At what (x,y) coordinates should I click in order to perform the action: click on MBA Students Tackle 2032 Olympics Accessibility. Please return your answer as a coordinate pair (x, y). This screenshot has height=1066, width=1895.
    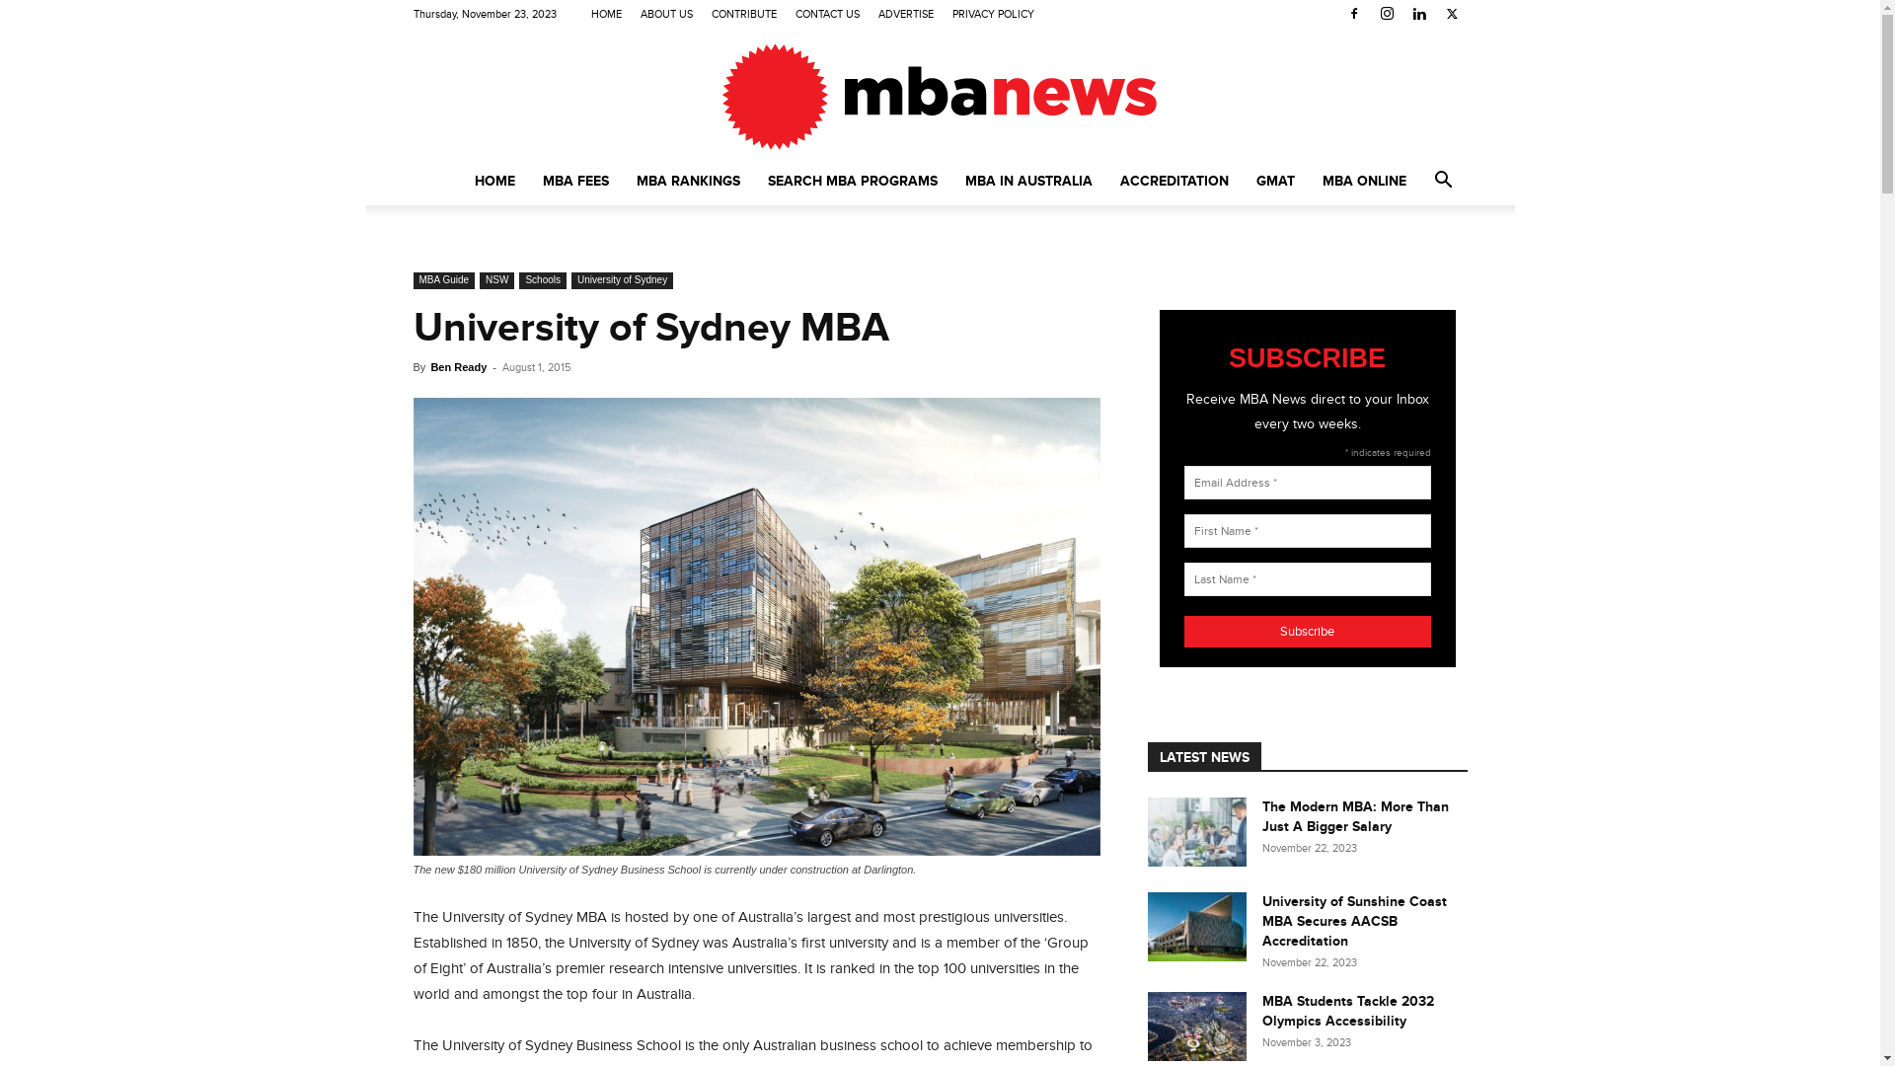
    Looking at the image, I should click on (1347, 1011).